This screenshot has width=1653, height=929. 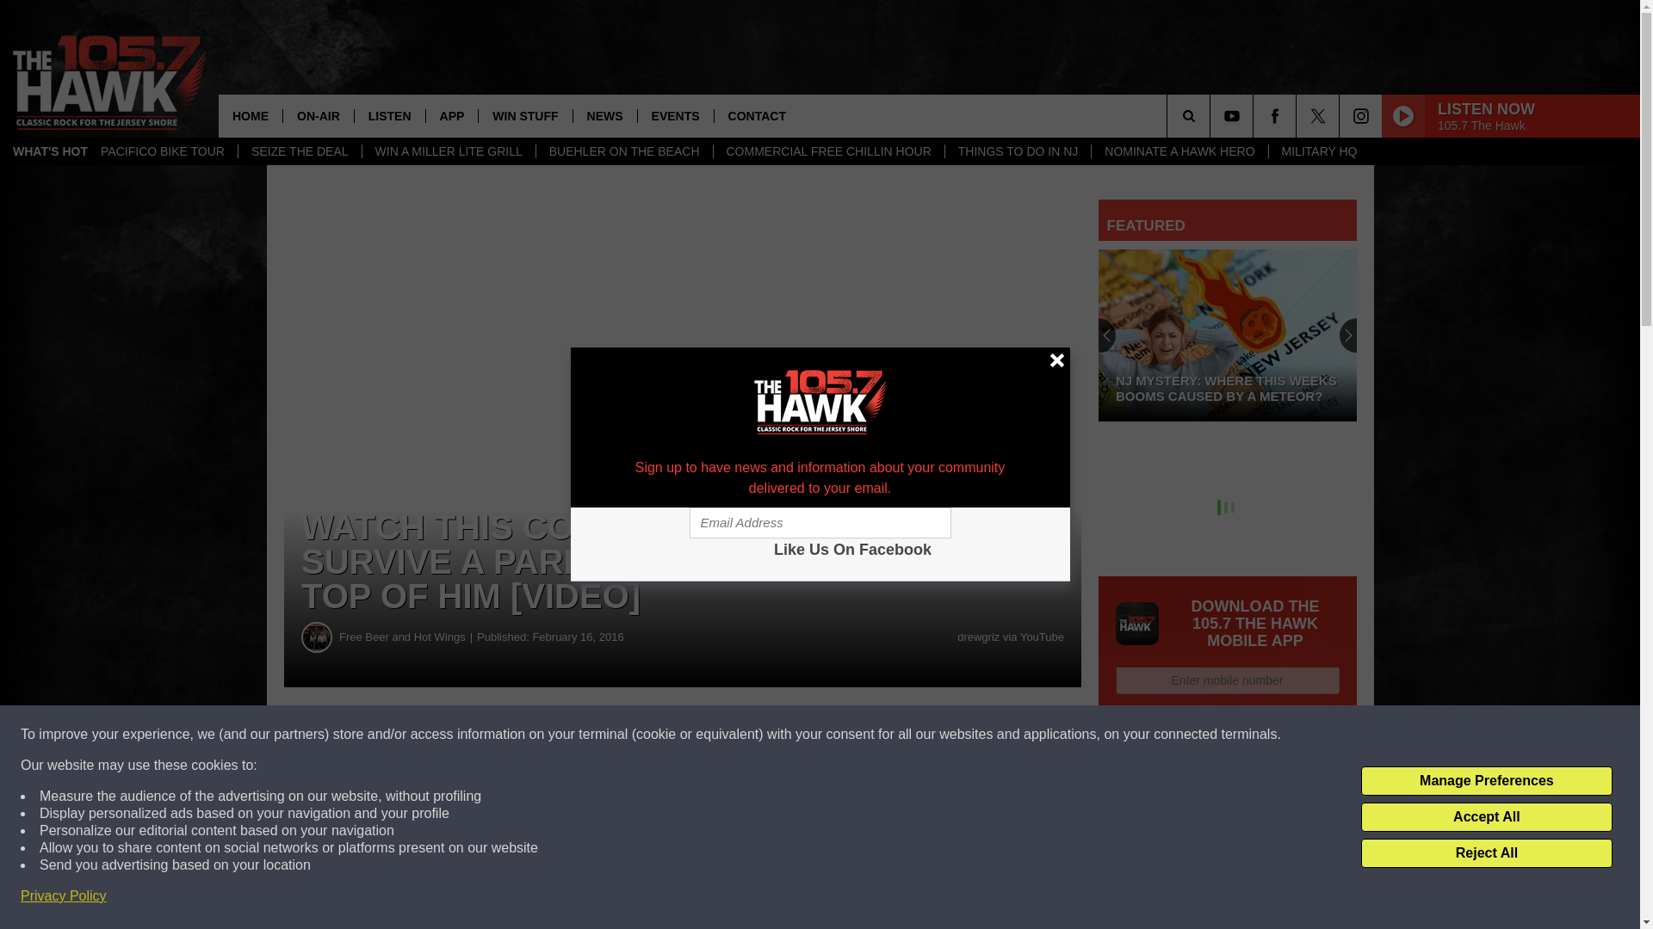 I want to click on NOMINATE A HAWK HERO, so click(x=1179, y=151).